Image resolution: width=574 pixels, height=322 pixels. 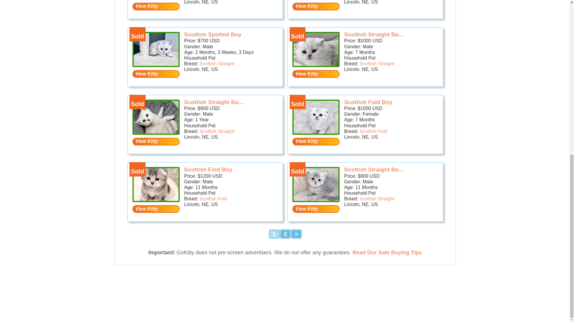 What do you see at coordinates (316, 209) in the screenshot?
I see `View Kitty` at bounding box center [316, 209].